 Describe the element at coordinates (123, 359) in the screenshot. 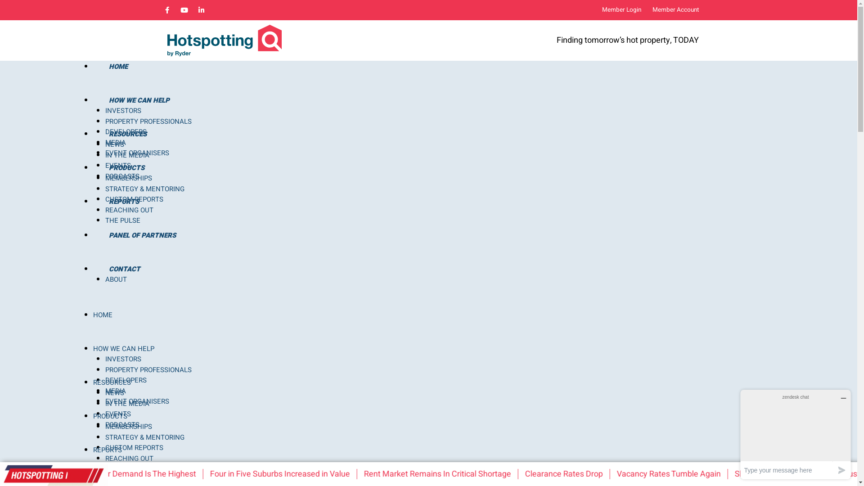

I see `INVESTORS` at that location.